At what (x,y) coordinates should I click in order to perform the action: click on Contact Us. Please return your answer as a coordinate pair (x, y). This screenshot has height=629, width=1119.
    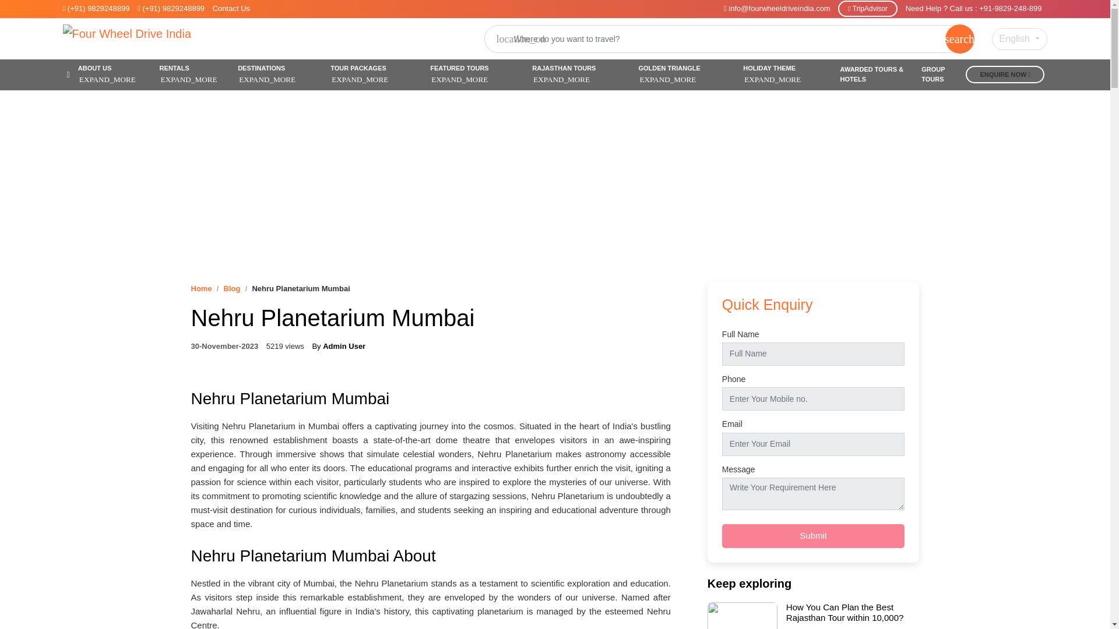
    Looking at the image, I should click on (231, 8).